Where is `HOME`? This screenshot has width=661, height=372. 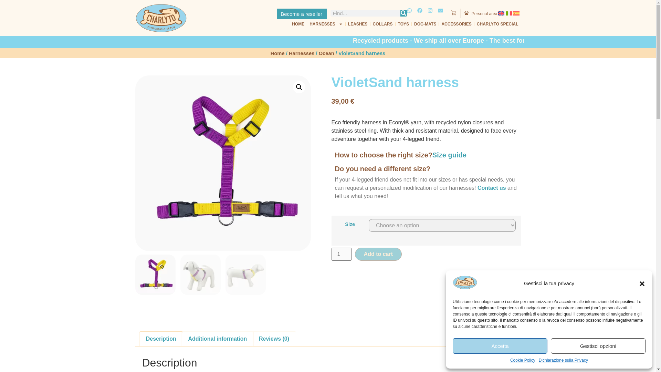
HOME is located at coordinates (298, 24).